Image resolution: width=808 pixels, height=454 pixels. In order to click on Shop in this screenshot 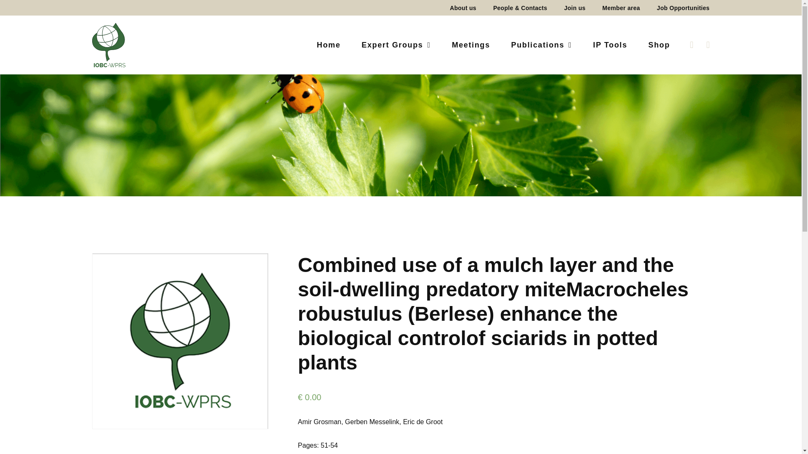, I will do `click(654, 45)`.